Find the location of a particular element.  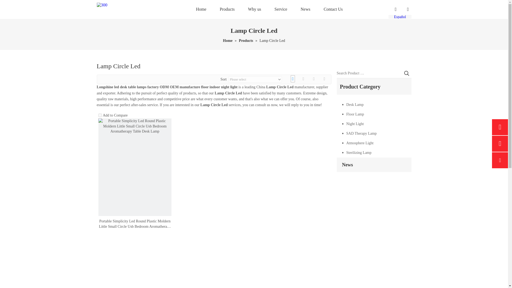

Home is located at coordinates (228, 41).